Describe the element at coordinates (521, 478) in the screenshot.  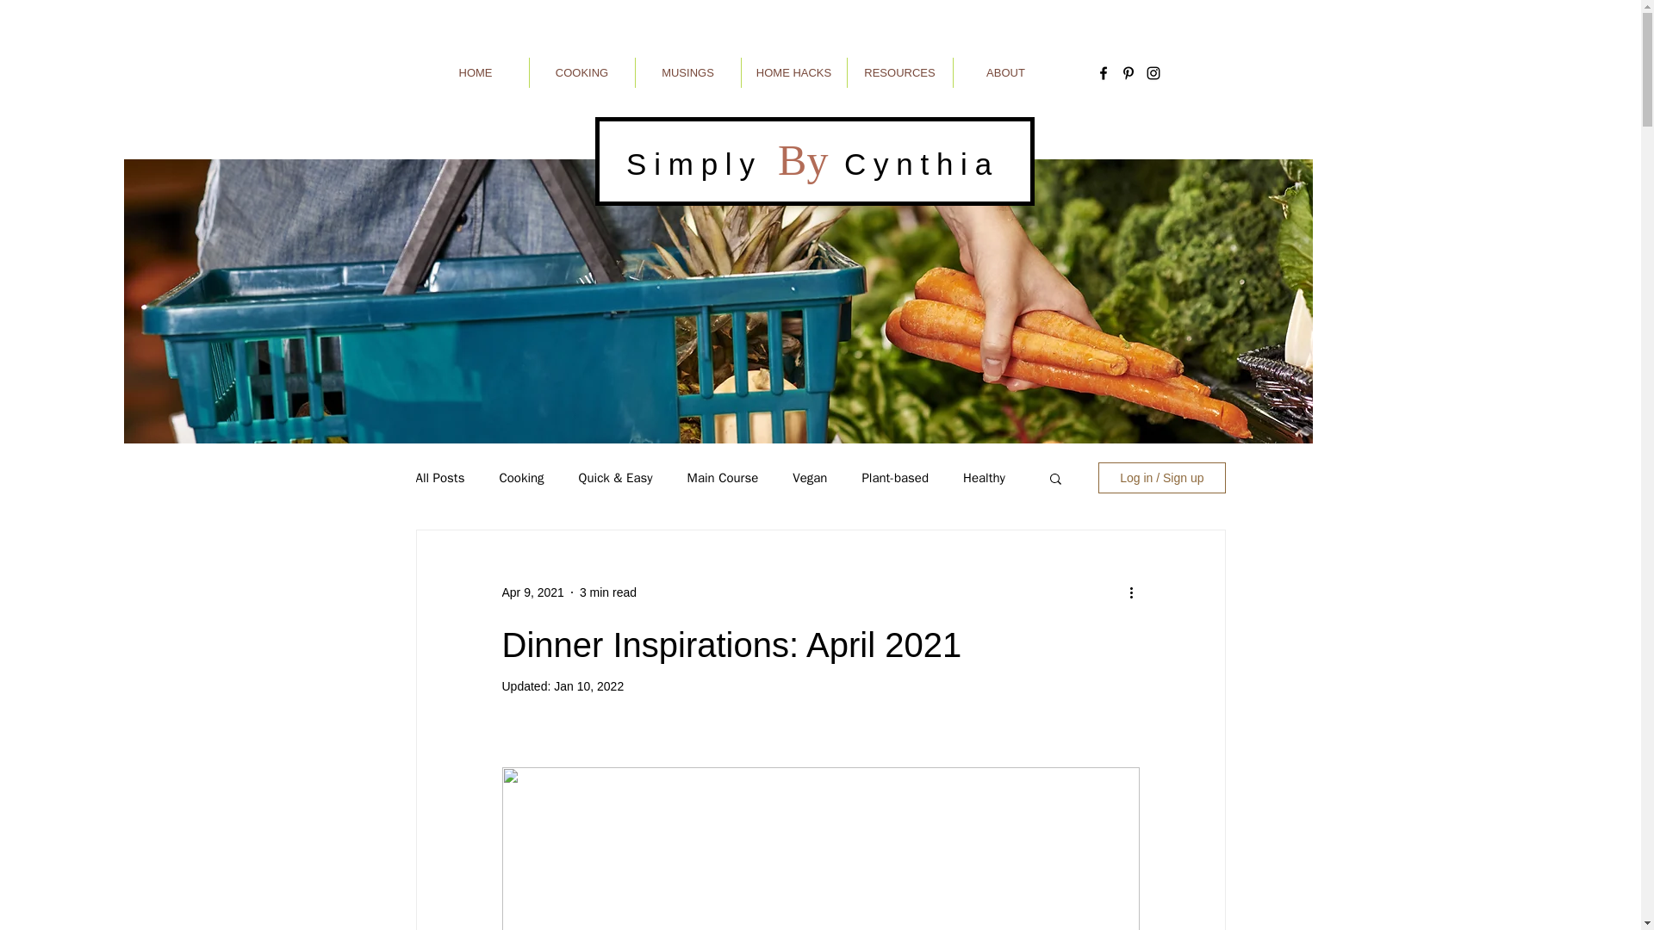
I see `Cooking` at that location.